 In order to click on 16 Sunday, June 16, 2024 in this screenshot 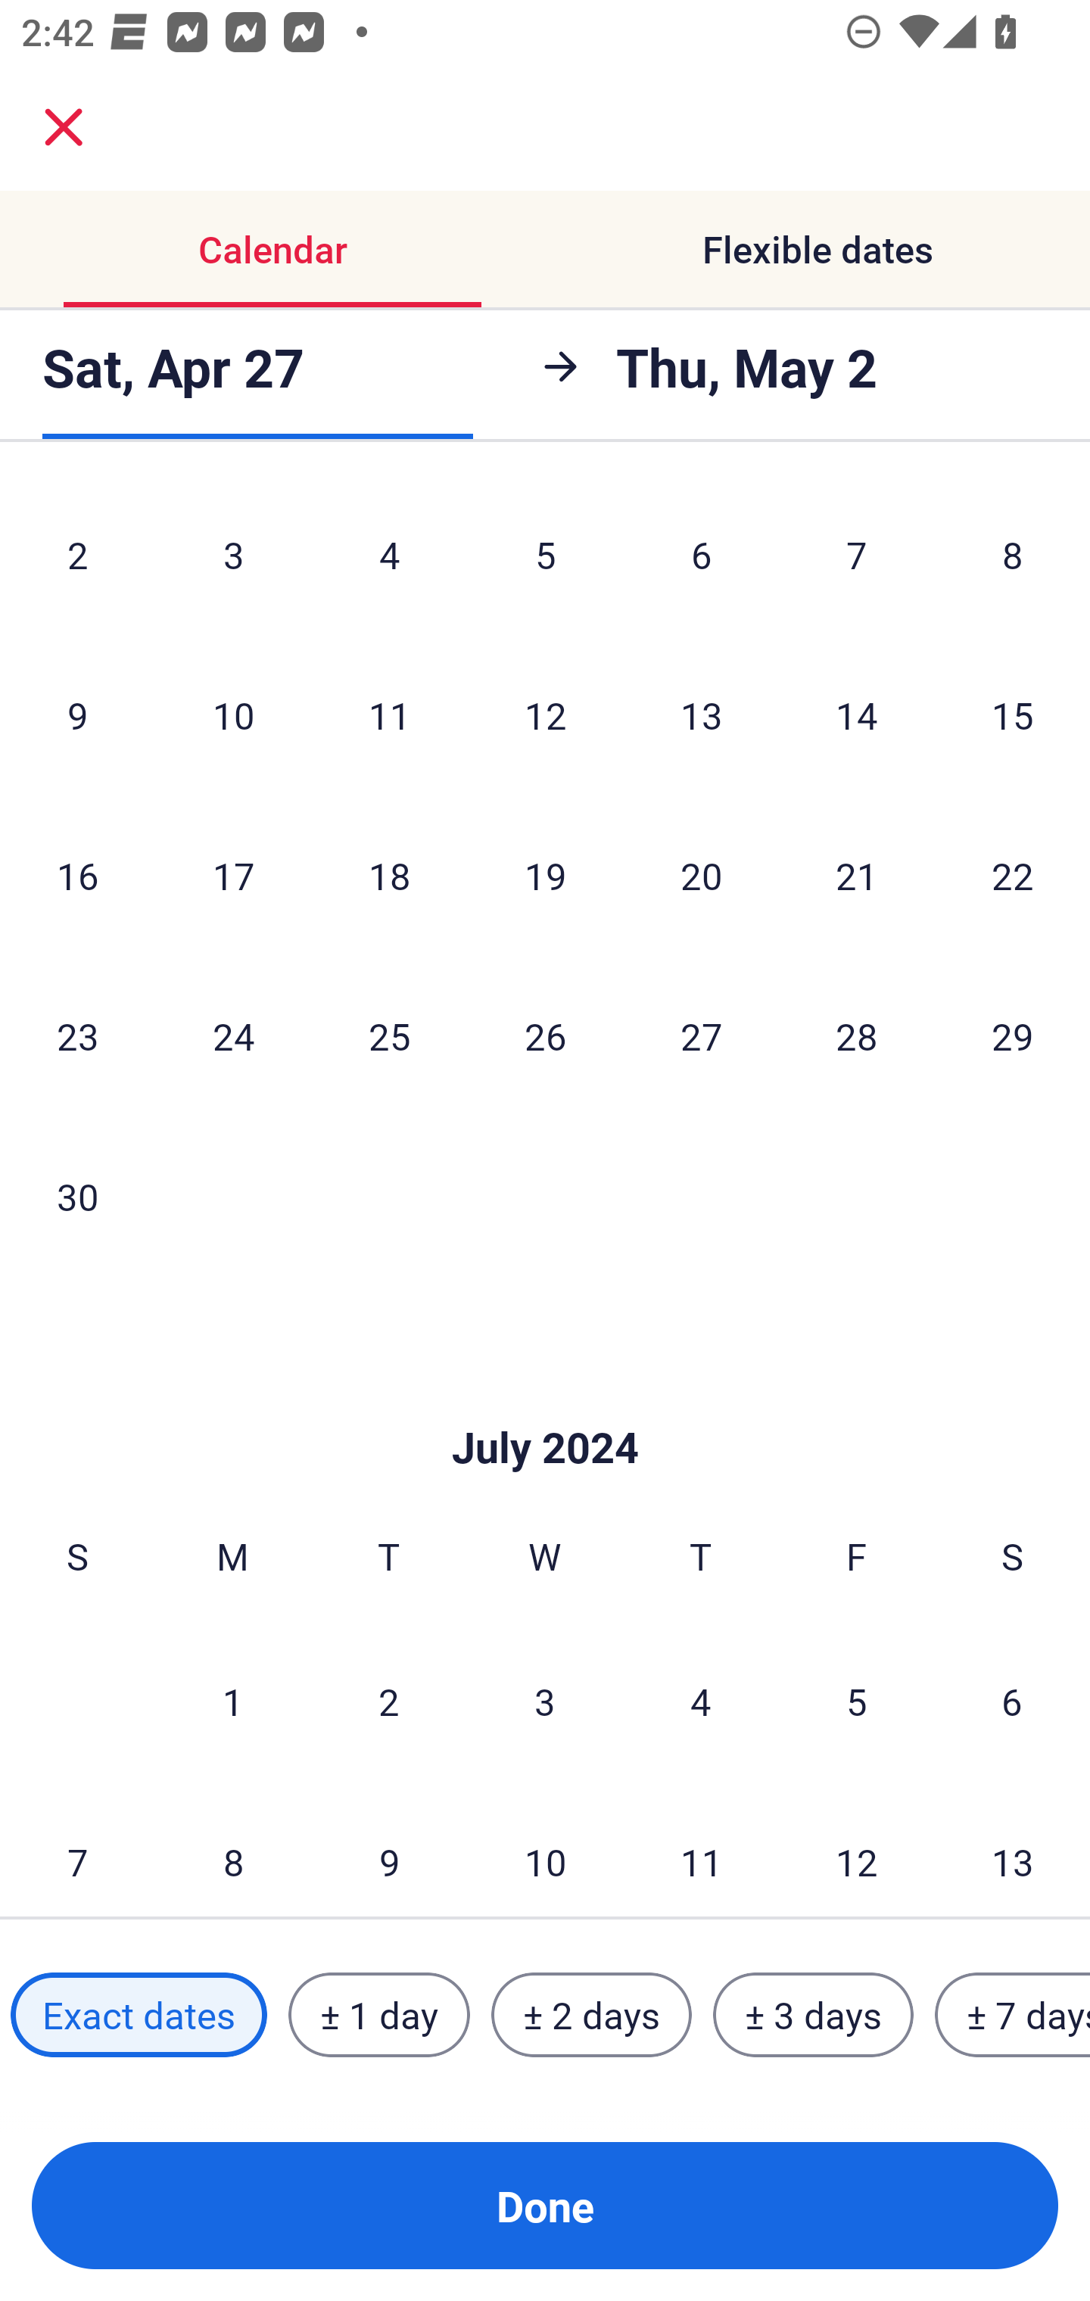, I will do `click(77, 875)`.